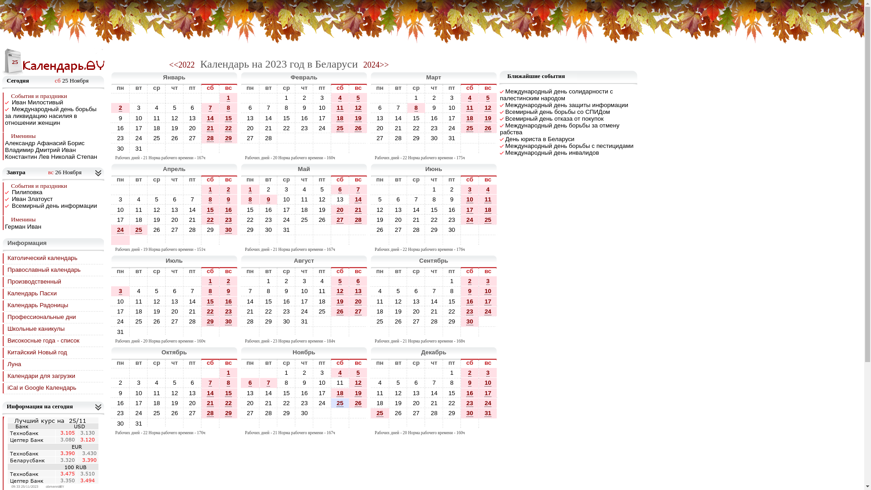  What do you see at coordinates (192, 311) in the screenshot?
I see `21` at bounding box center [192, 311].